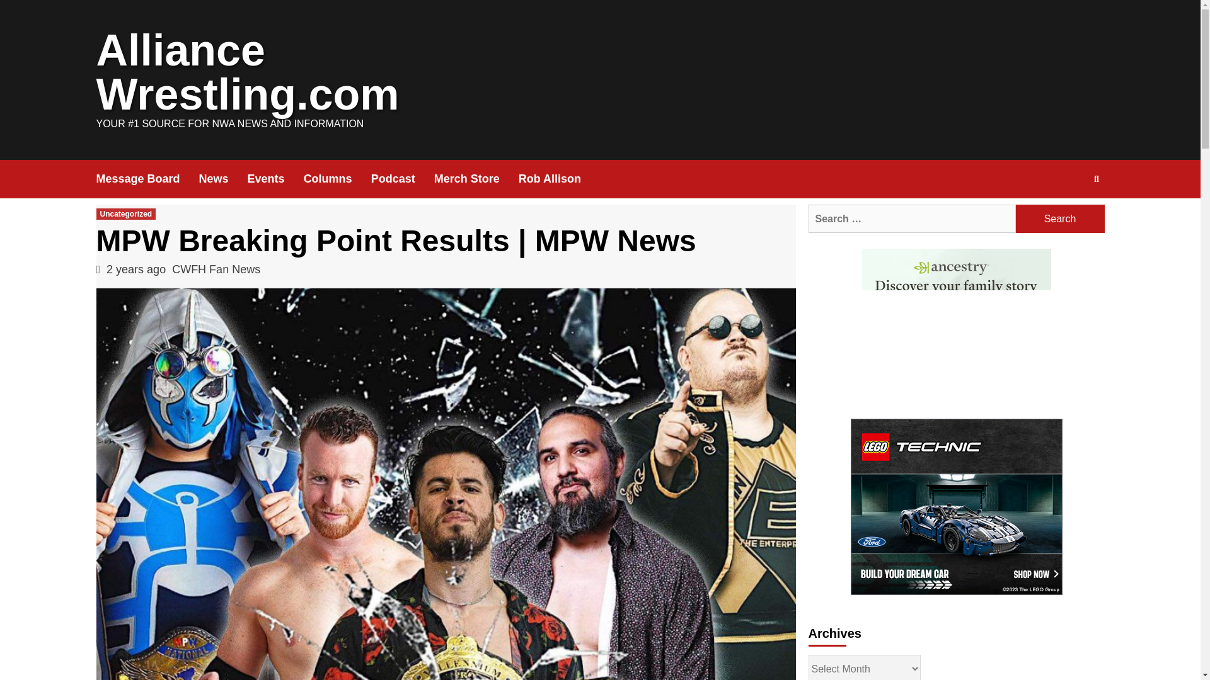  Describe the element at coordinates (125, 213) in the screenshot. I see `Uncategorized` at that location.